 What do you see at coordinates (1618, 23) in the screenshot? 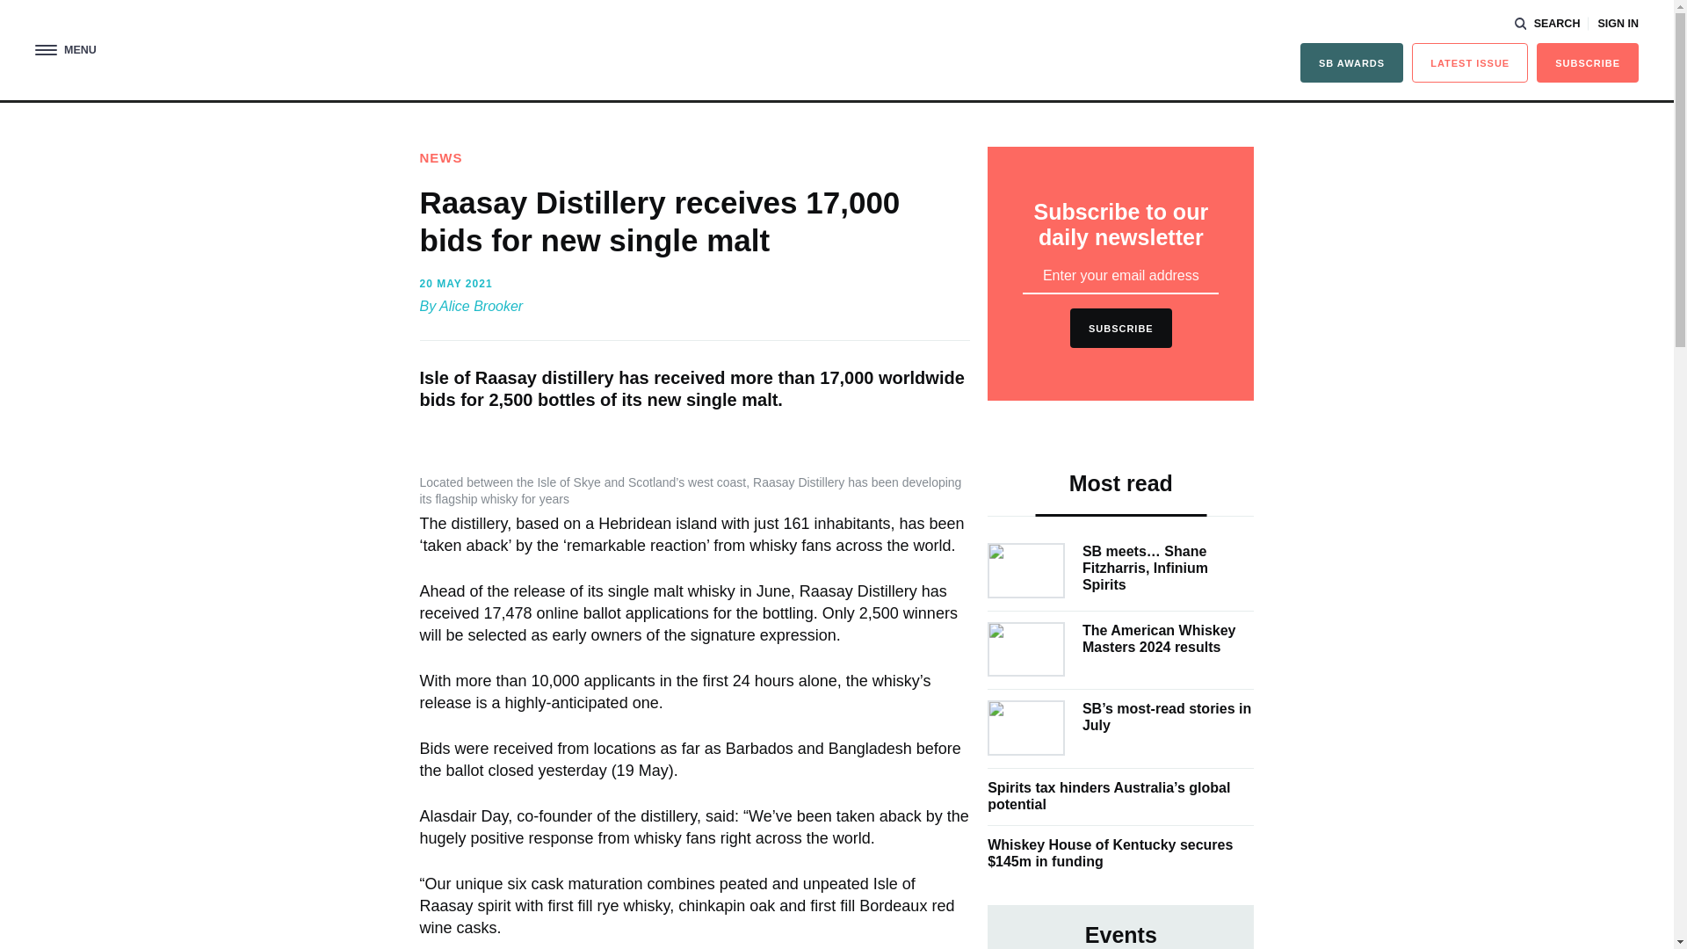
I see `SIGN IN` at bounding box center [1618, 23].